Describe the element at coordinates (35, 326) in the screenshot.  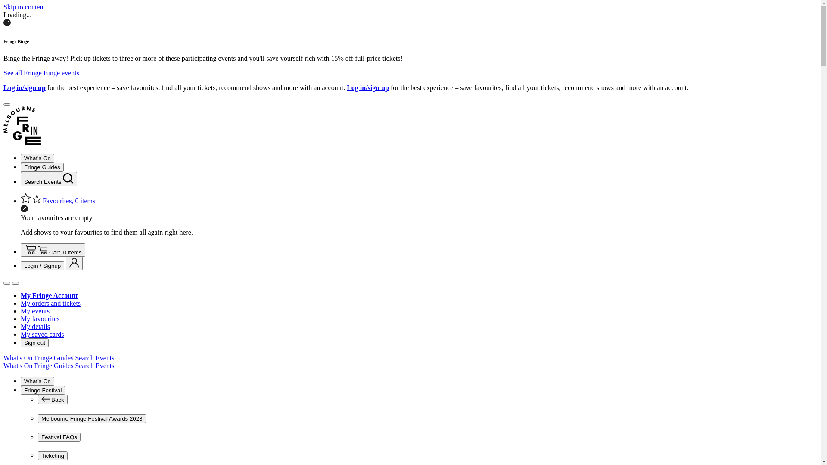
I see `My details` at that location.